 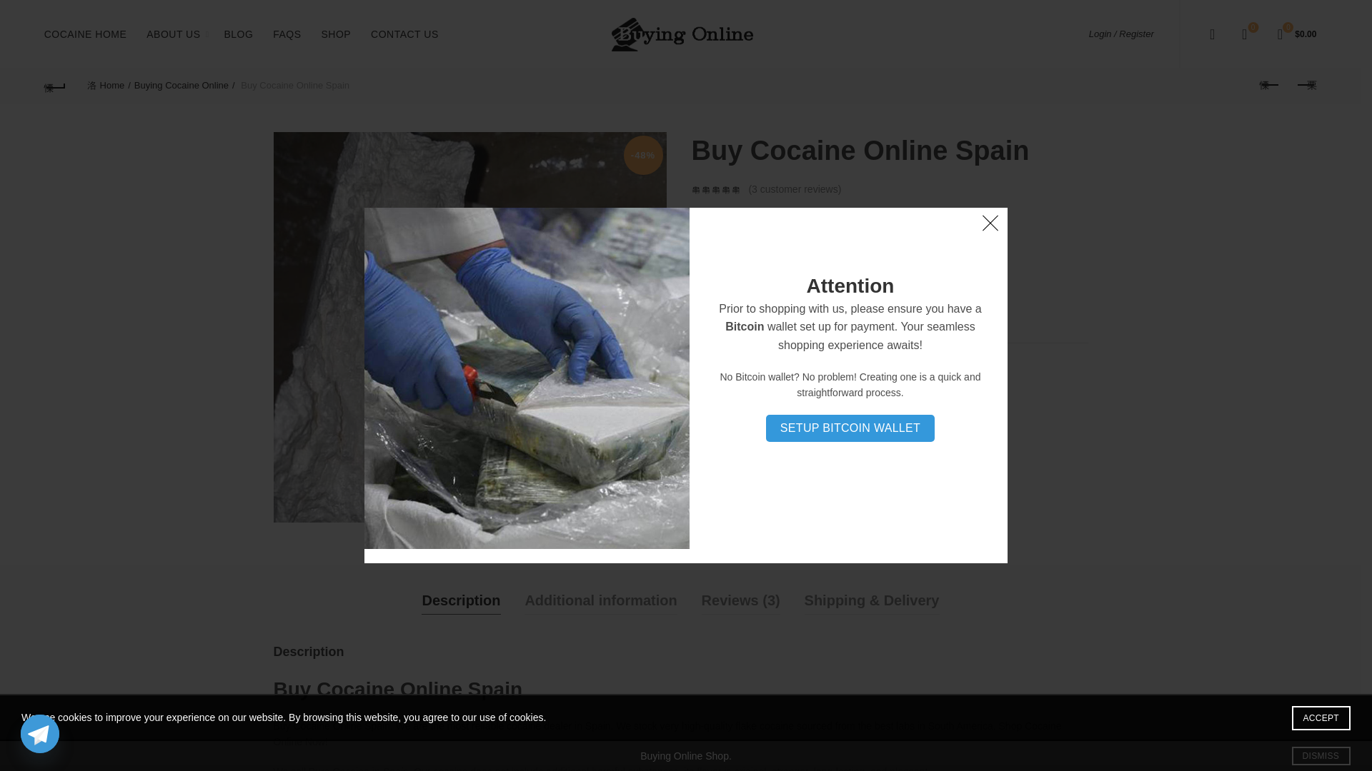 I want to click on 1, so click(x=173, y=33).